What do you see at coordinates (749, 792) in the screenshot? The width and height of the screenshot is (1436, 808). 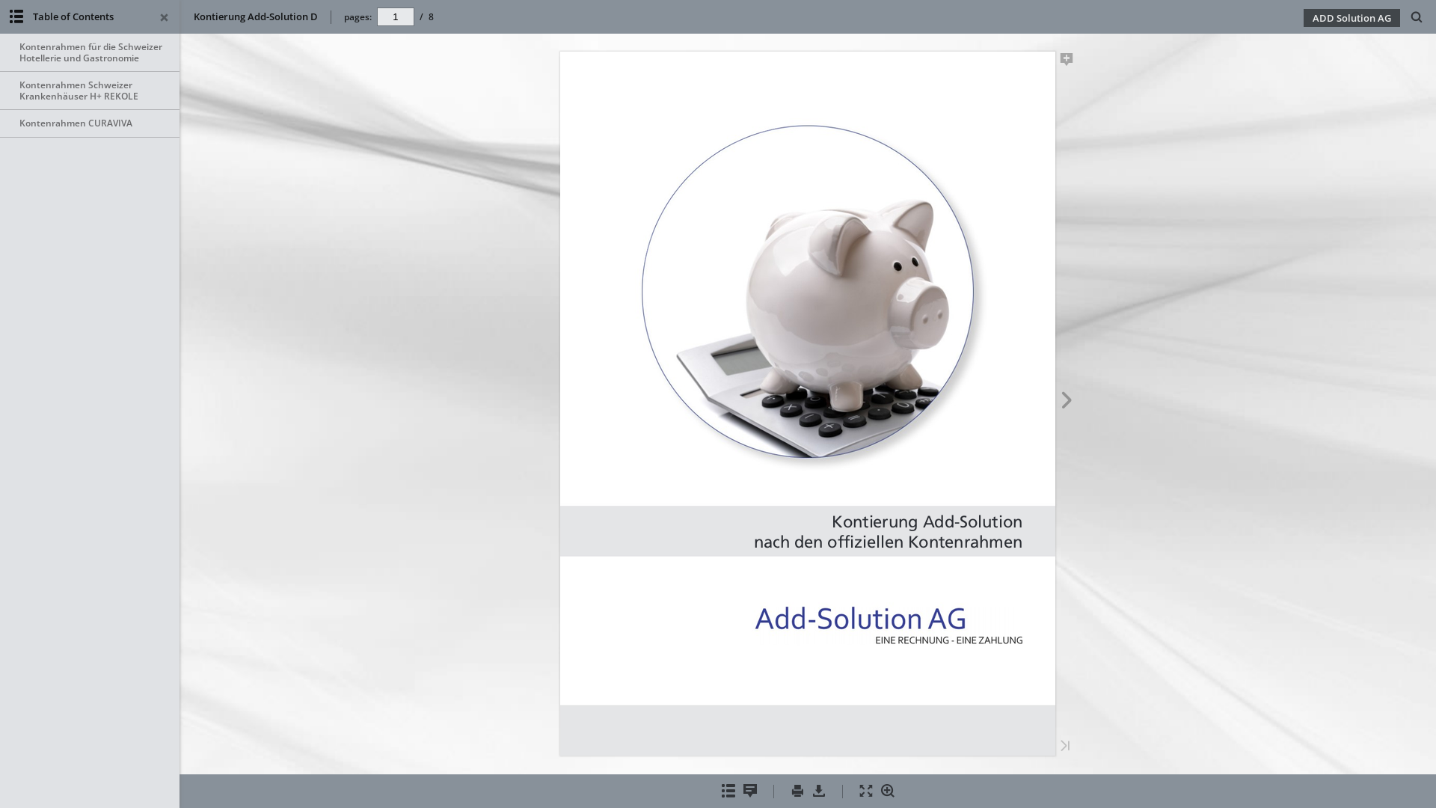 I see `Notes` at bounding box center [749, 792].